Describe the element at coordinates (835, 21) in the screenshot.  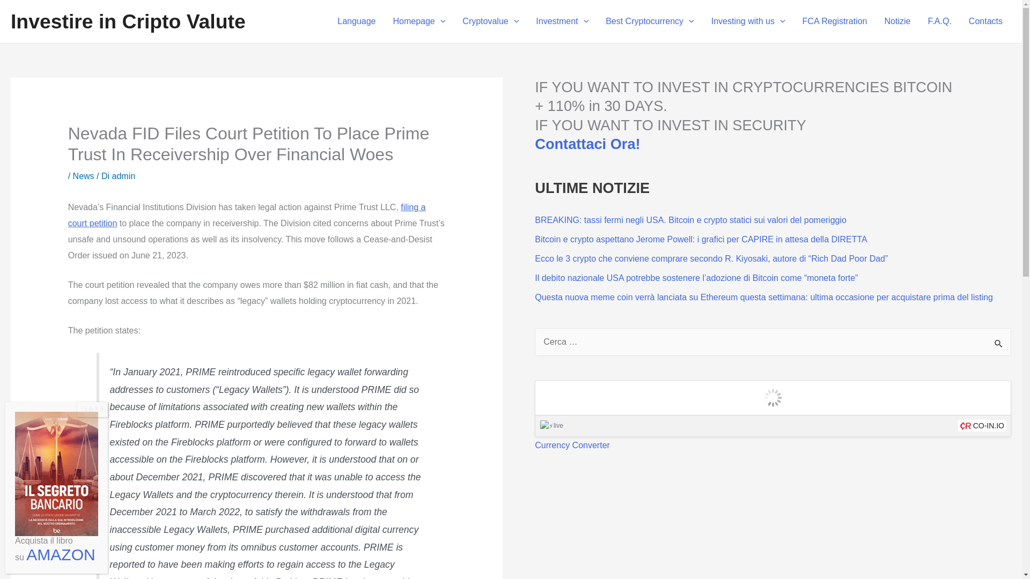
I see `FCA Registration` at that location.